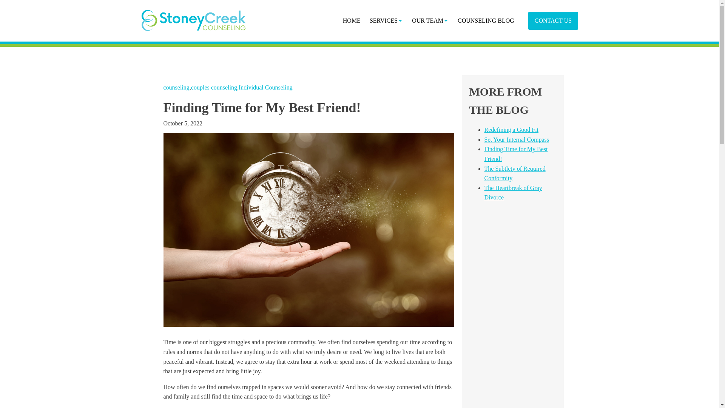 The width and height of the screenshot is (725, 408). I want to click on counseling, so click(176, 87).